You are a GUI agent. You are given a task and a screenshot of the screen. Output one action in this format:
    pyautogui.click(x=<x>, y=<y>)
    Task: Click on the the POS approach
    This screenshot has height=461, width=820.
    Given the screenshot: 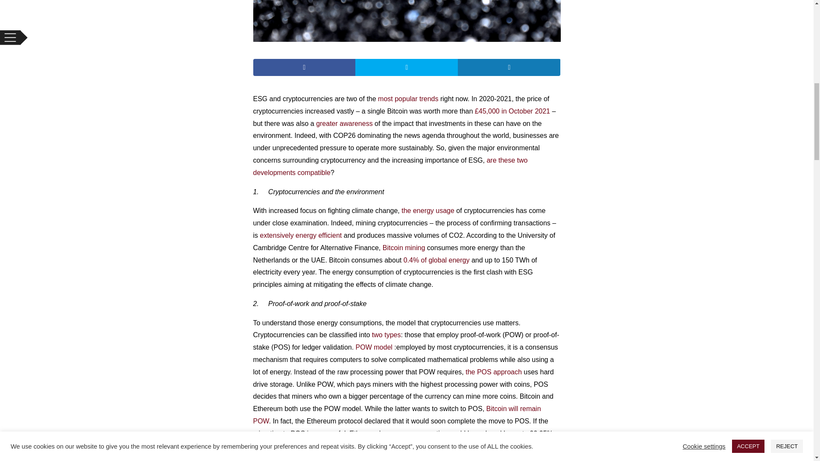 What is the action you would take?
    pyautogui.click(x=494, y=372)
    